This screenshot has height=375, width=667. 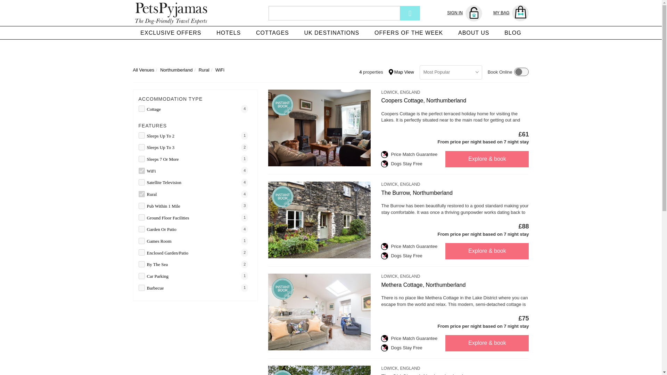 What do you see at coordinates (141, 194) in the screenshot?
I see `on` at bounding box center [141, 194].